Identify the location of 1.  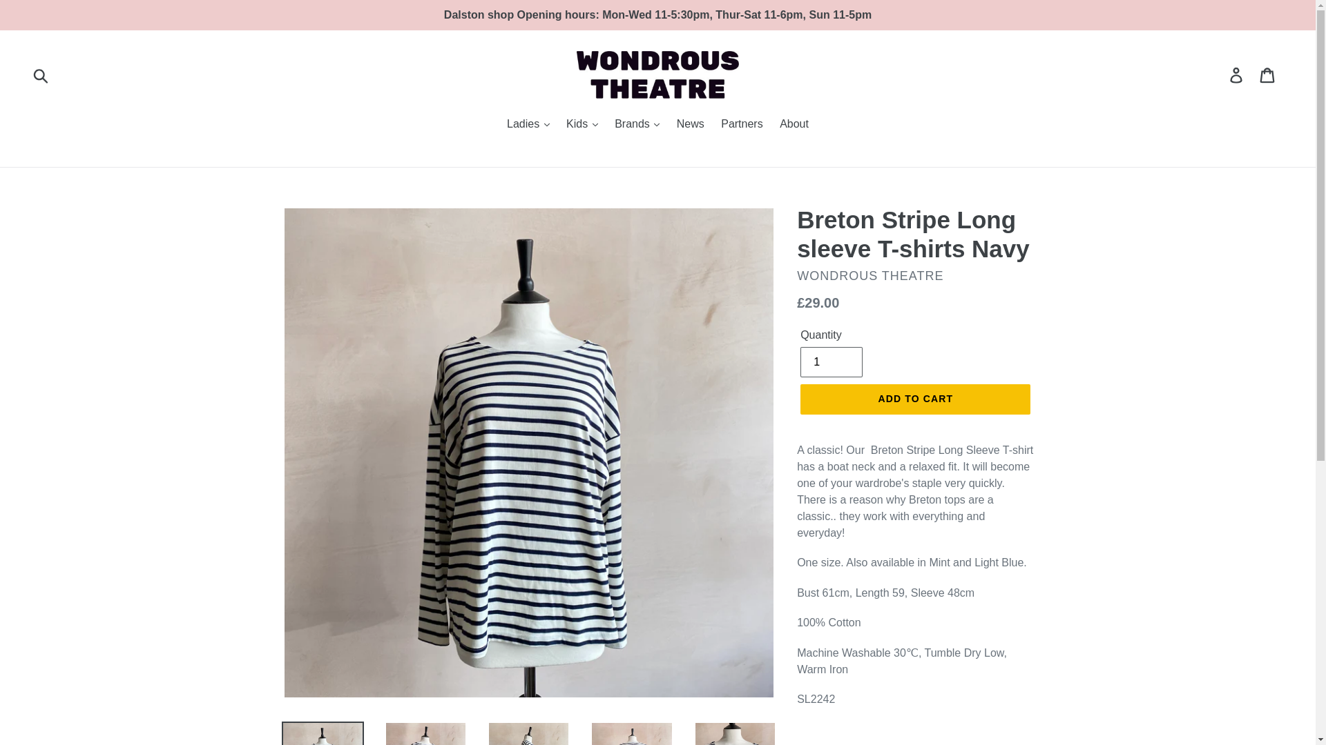
(832, 361).